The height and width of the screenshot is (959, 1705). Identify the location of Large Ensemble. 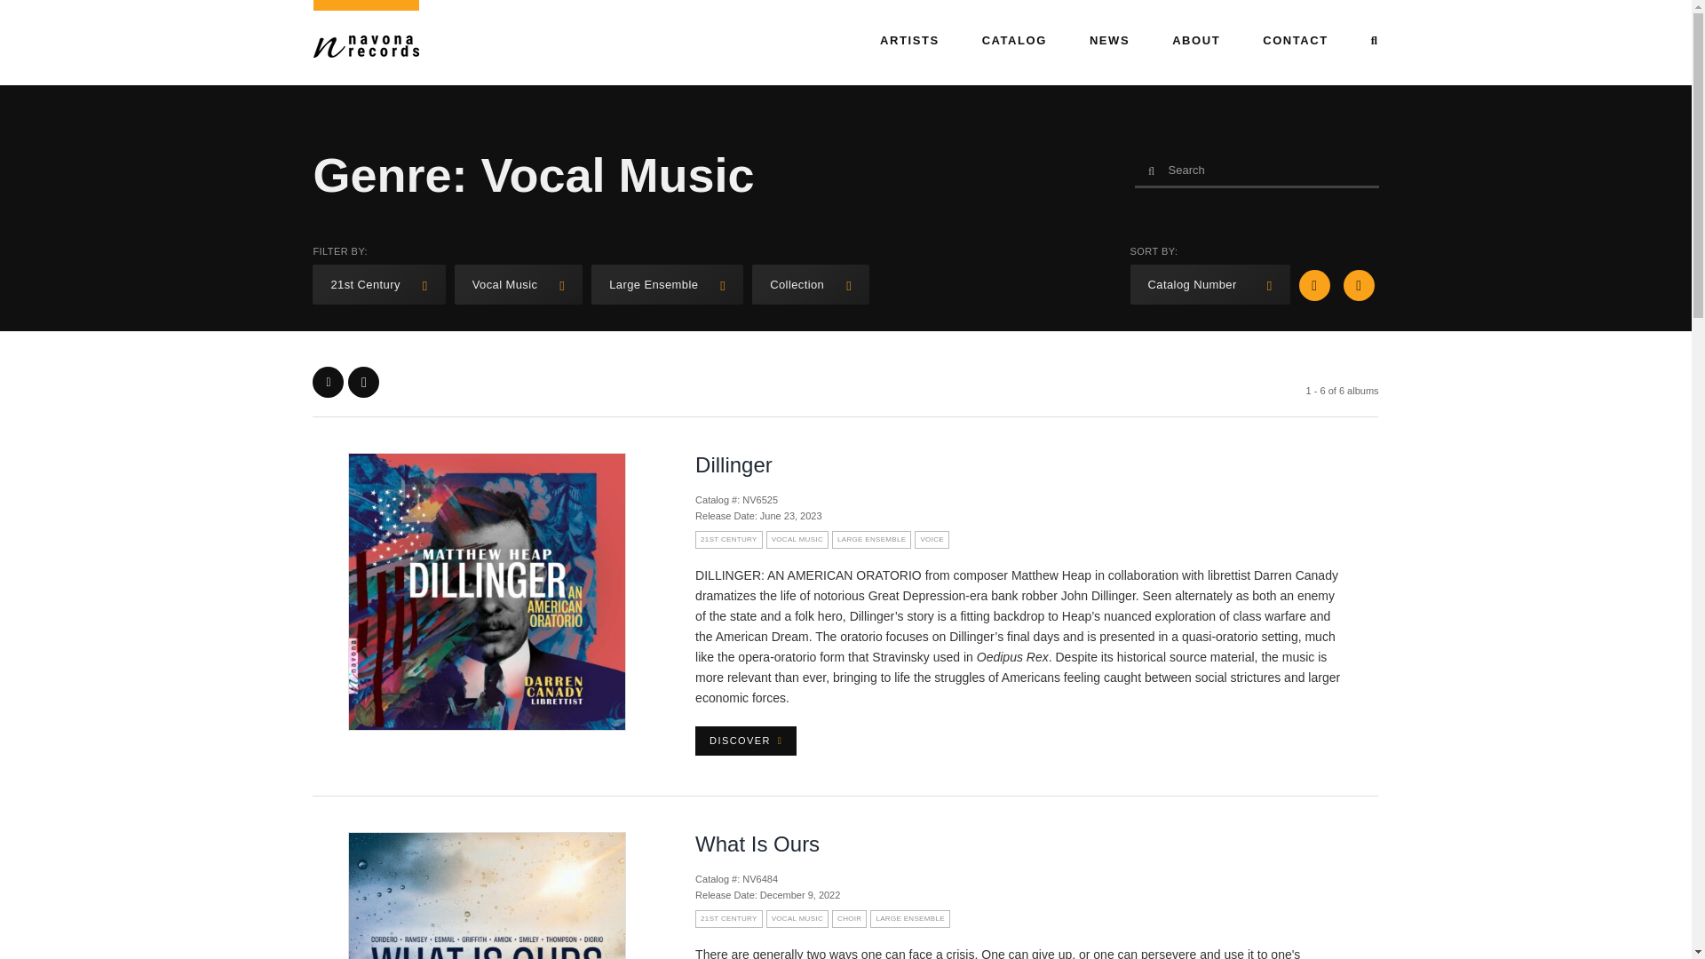
(668, 284).